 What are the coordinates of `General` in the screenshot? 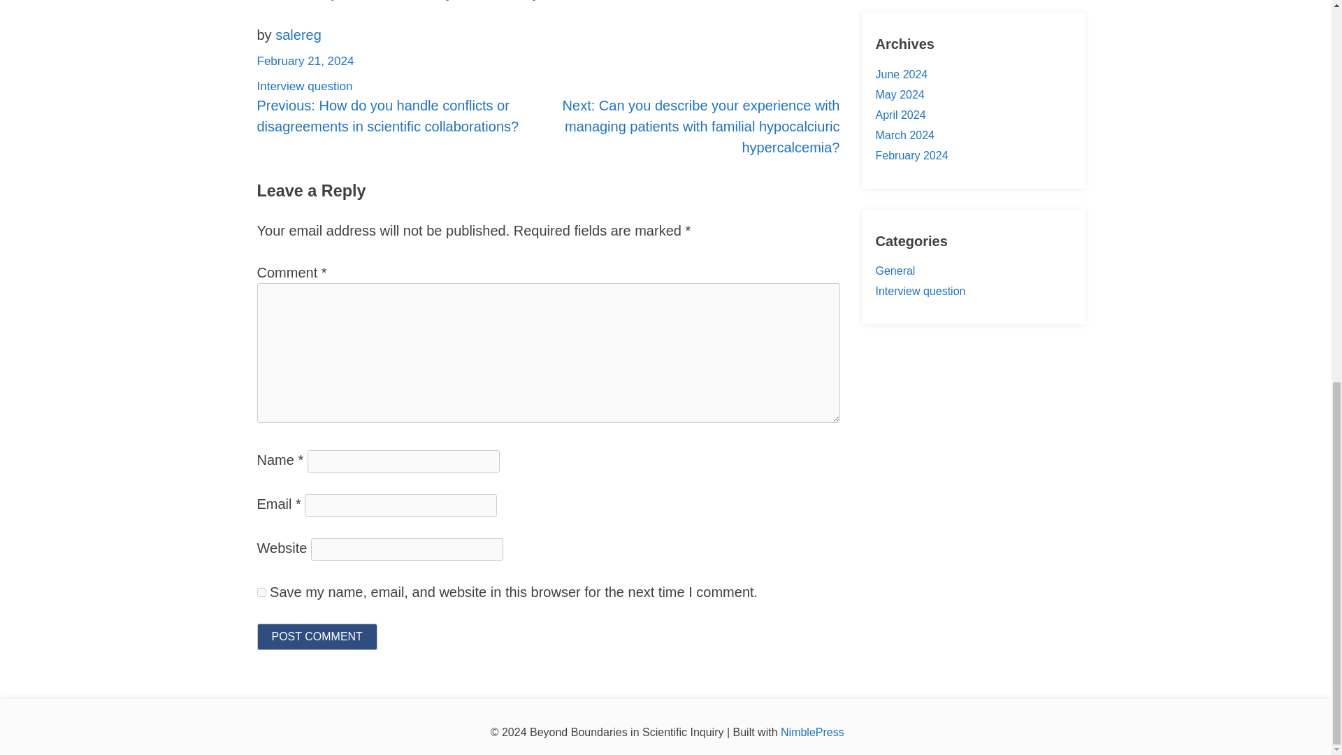 It's located at (895, 271).